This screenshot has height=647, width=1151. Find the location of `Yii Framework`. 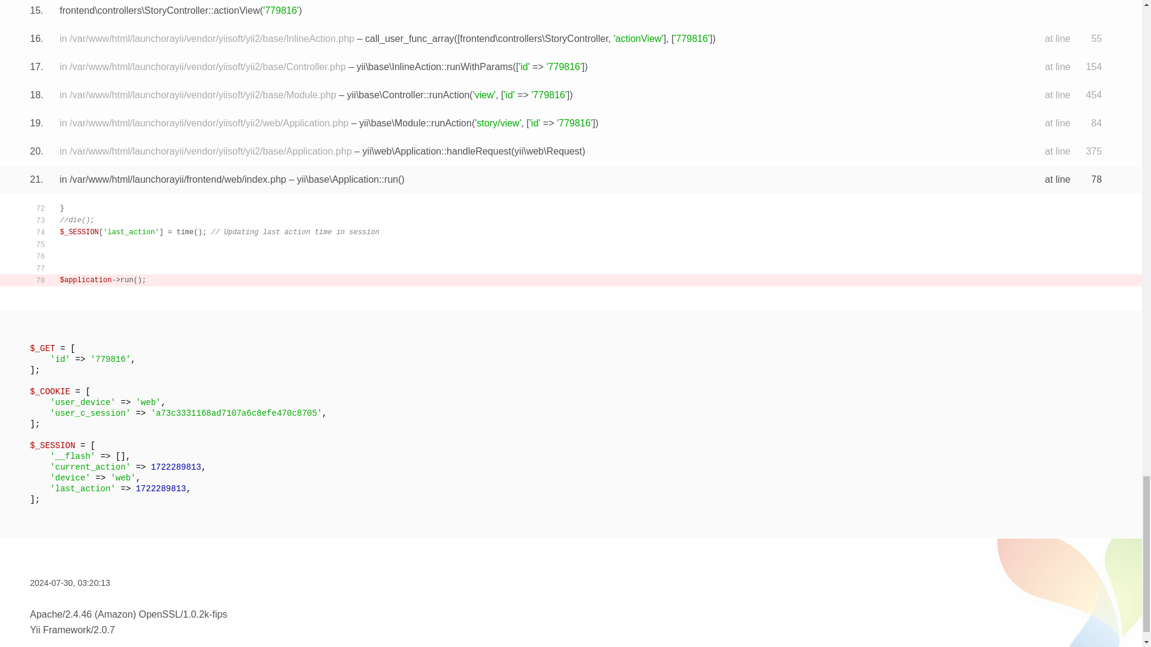

Yii Framework is located at coordinates (60, 630).